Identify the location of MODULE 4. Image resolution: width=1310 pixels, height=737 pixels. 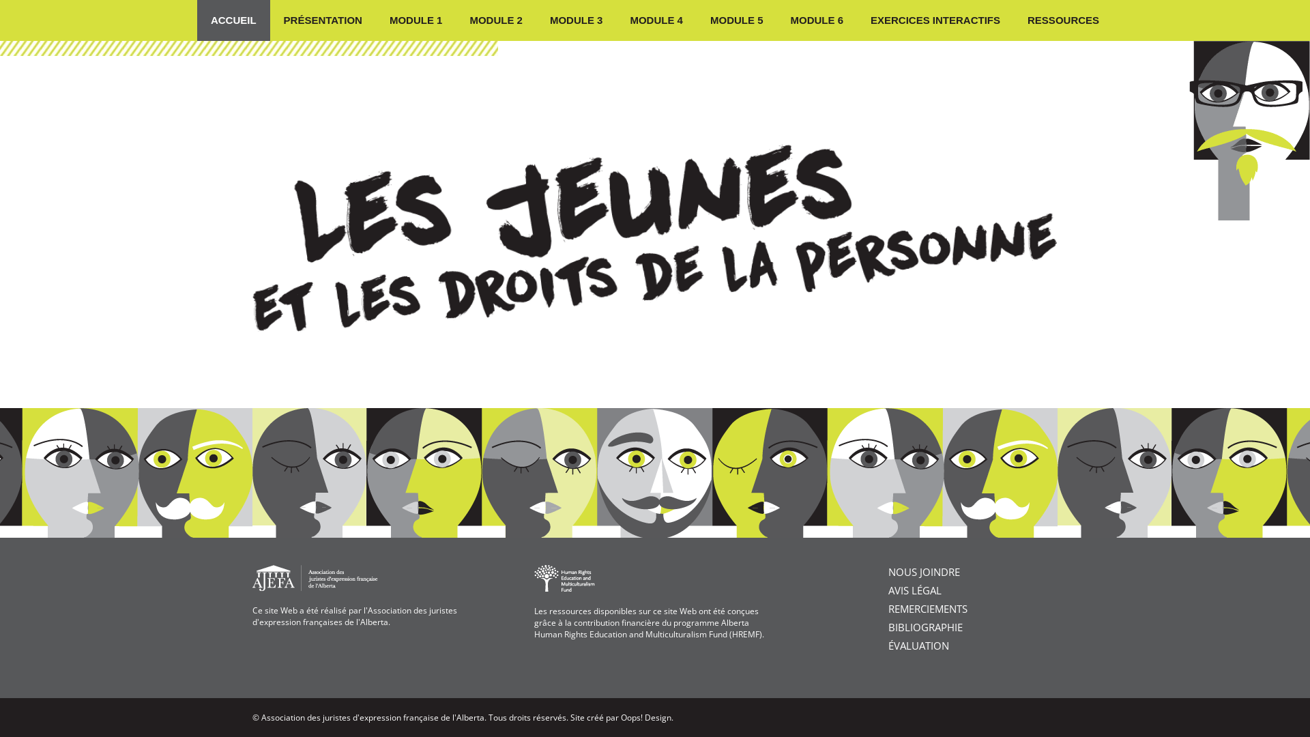
(656, 20).